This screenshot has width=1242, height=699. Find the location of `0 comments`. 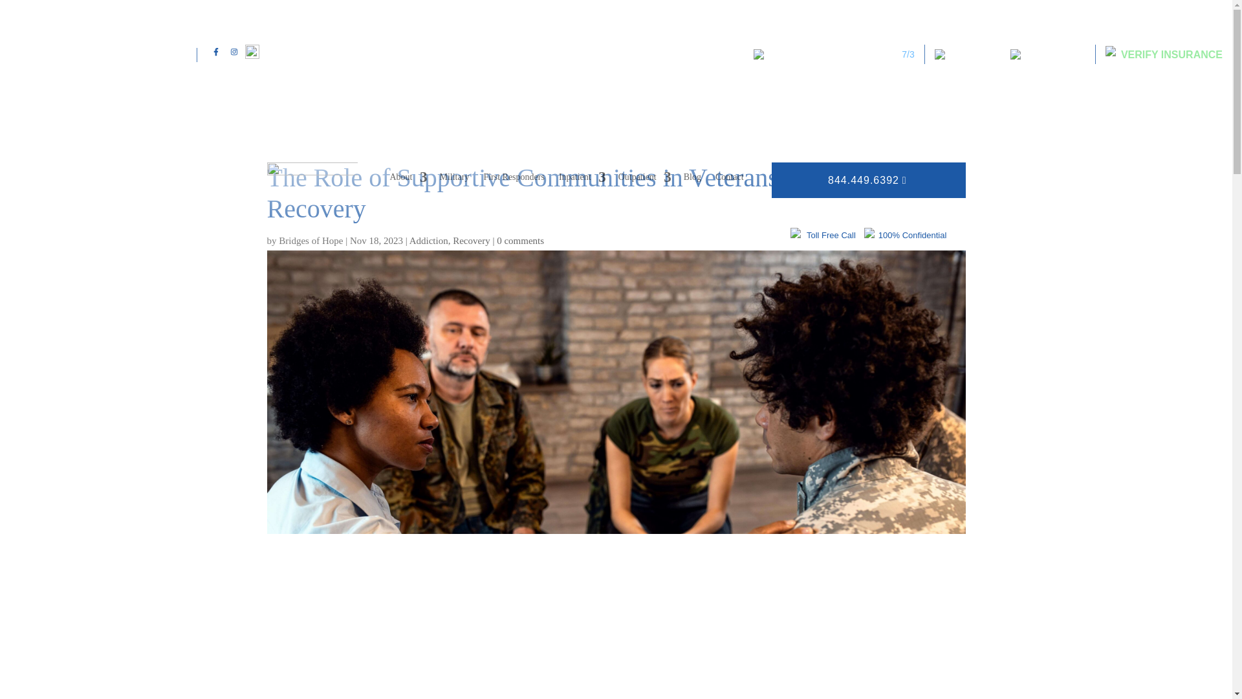

0 comments is located at coordinates (520, 241).